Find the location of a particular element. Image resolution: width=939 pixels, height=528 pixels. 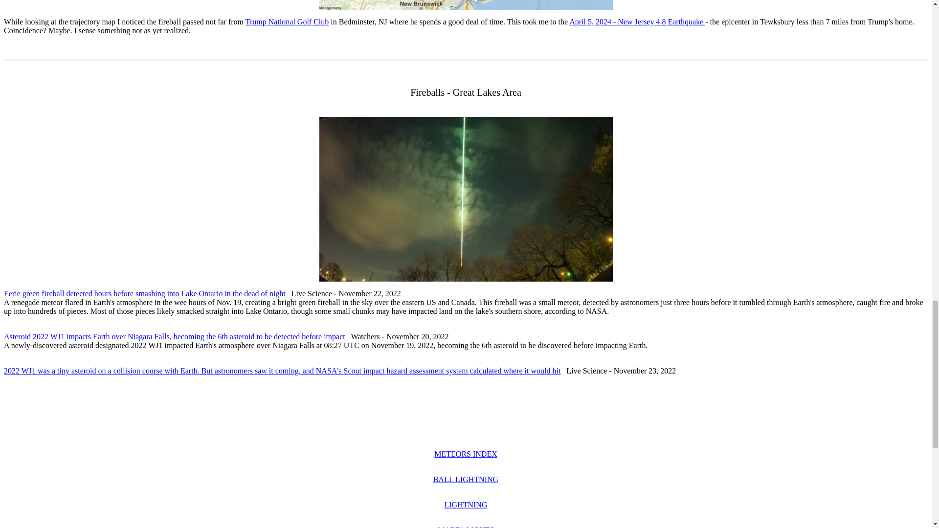

MARFA LIGHTS is located at coordinates (466, 527).